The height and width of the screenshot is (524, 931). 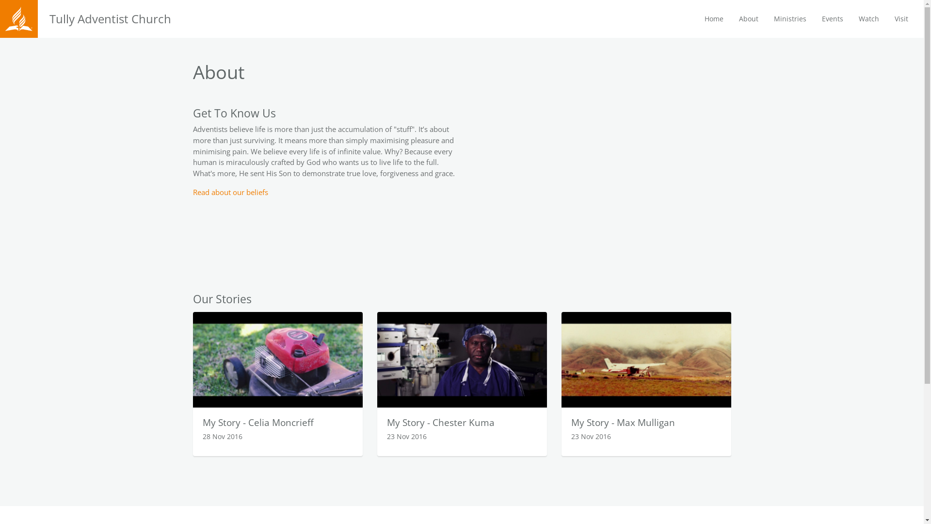 What do you see at coordinates (833, 19) in the screenshot?
I see `Events` at bounding box center [833, 19].